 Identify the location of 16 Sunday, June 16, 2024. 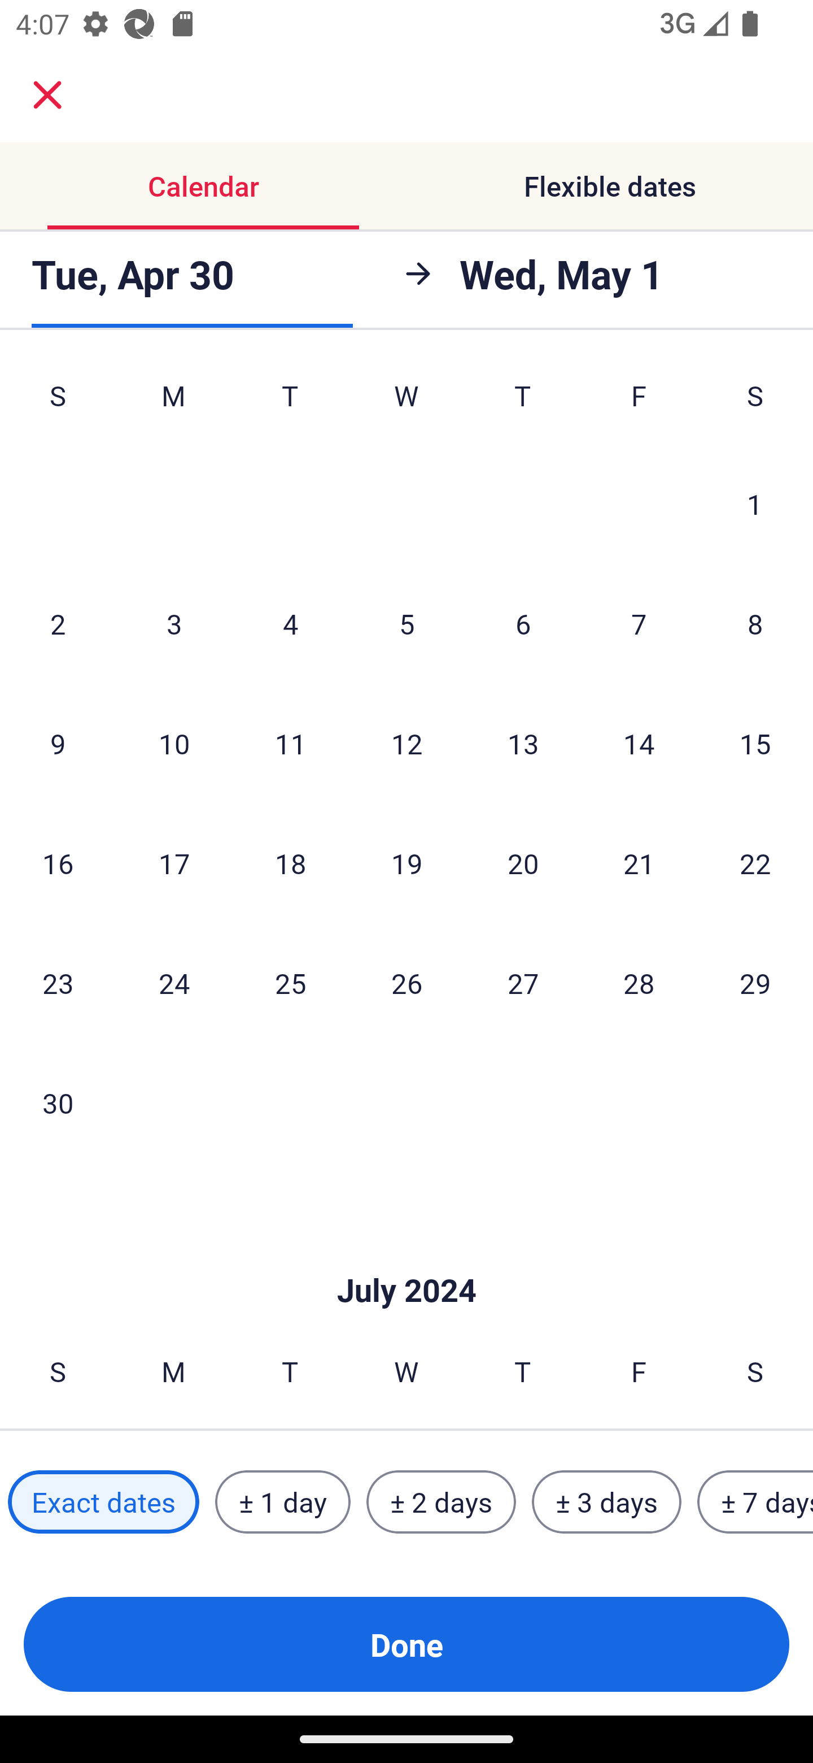
(58, 862).